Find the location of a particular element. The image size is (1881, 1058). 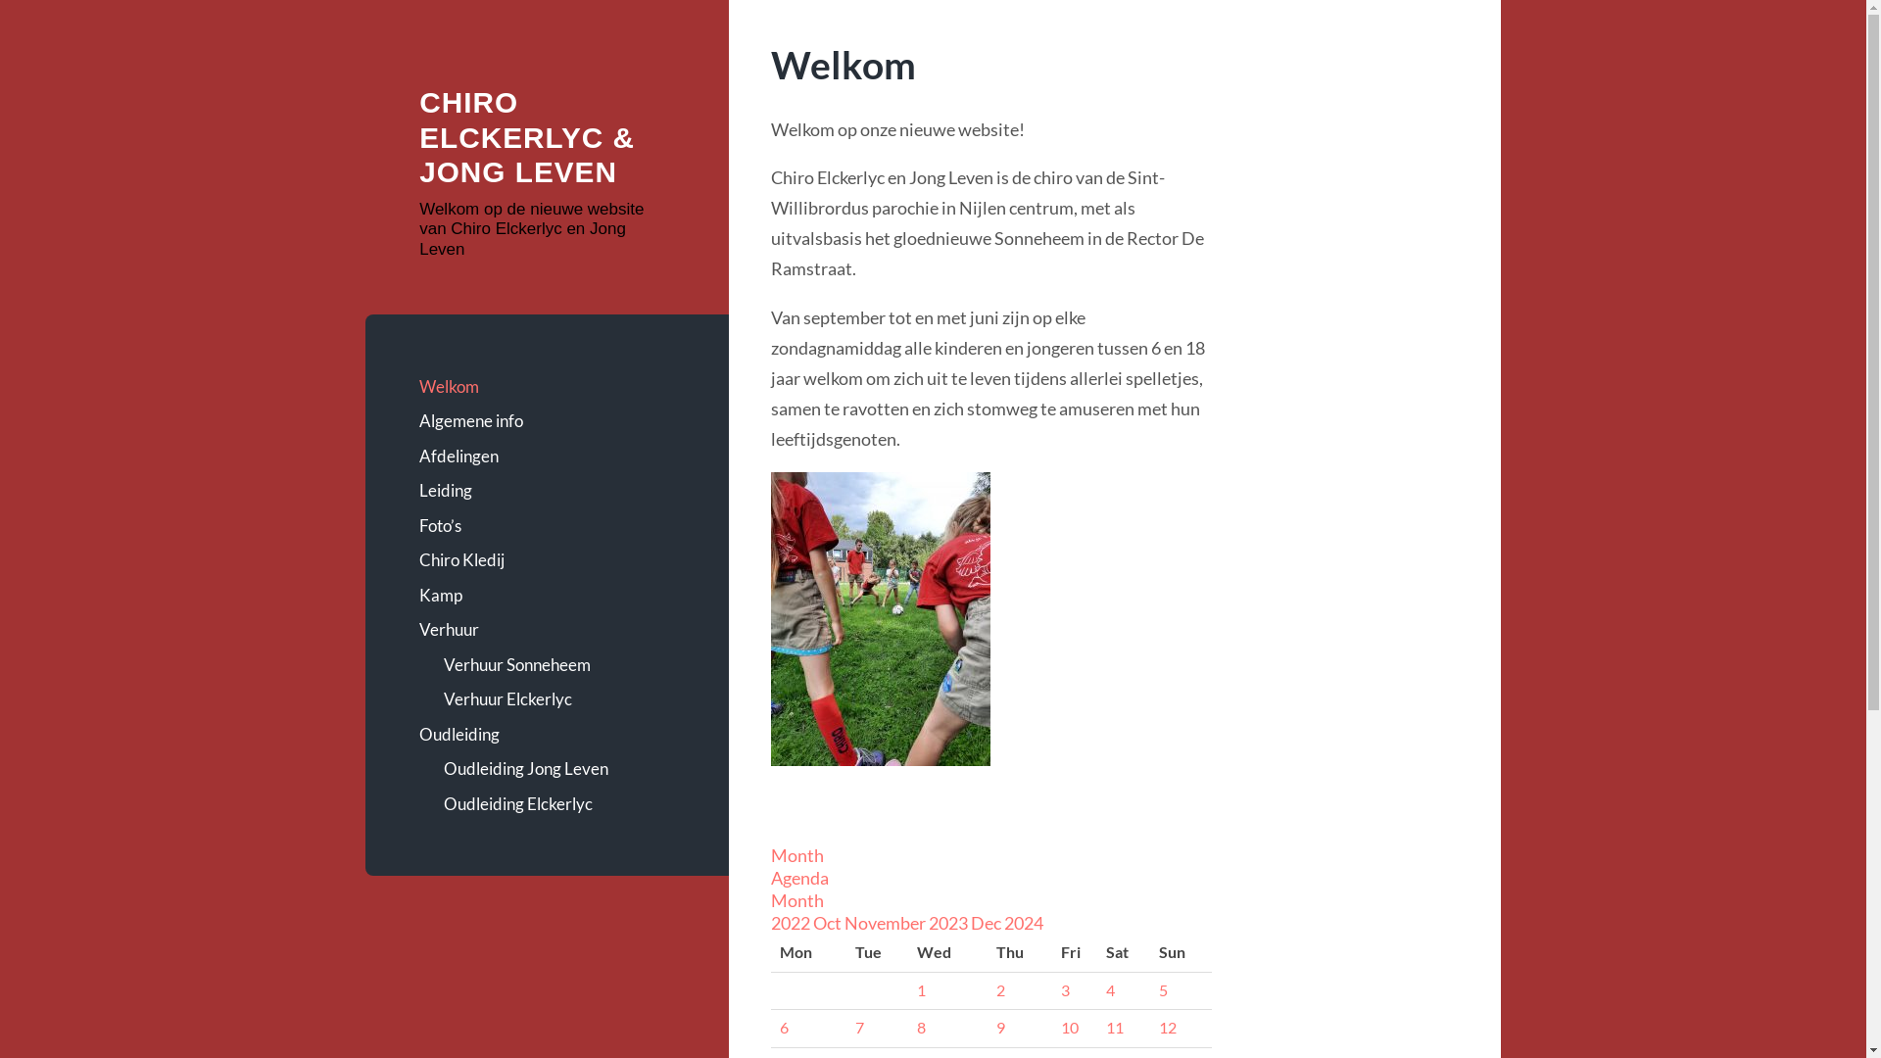

November 2023 is located at coordinates (907, 923).